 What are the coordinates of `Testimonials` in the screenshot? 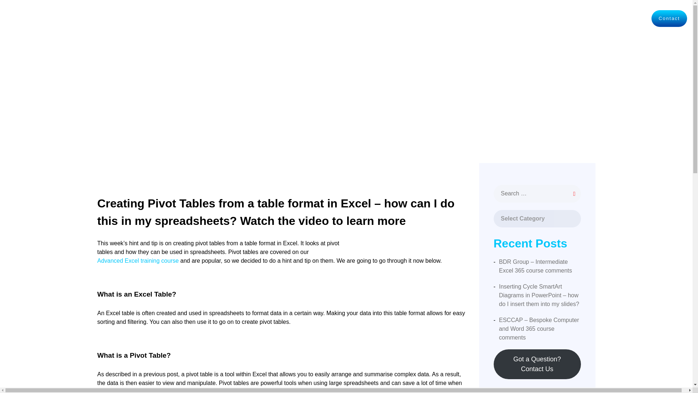 It's located at (597, 18).